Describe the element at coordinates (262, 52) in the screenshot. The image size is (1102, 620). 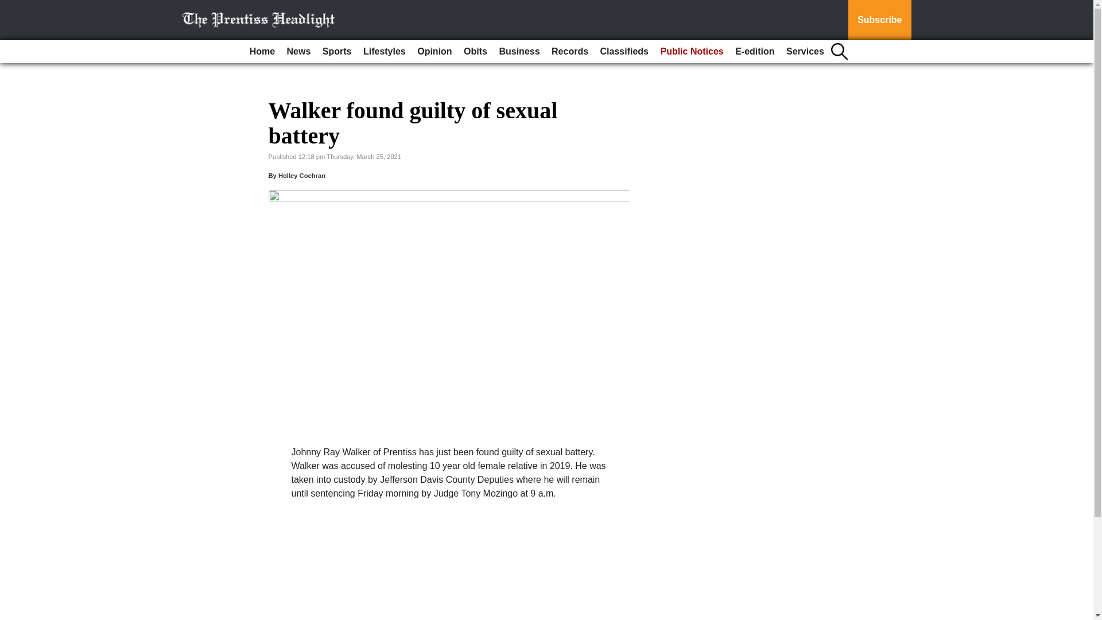
I see `Home` at that location.